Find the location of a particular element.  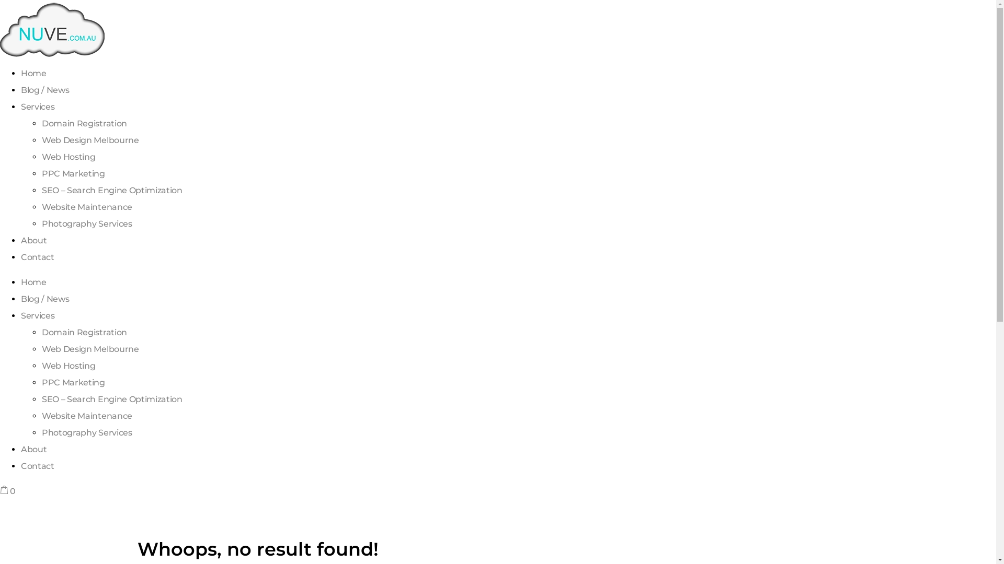

Web Hosting is located at coordinates (69, 366).